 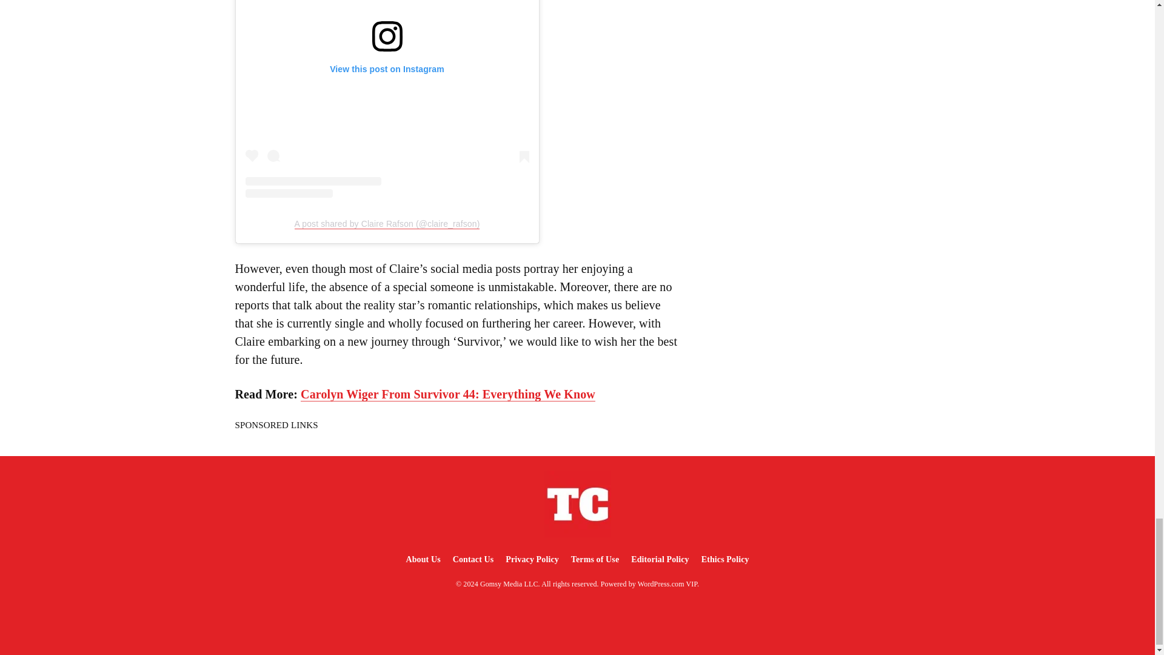 What do you see at coordinates (473, 559) in the screenshot?
I see `Contact Us` at bounding box center [473, 559].